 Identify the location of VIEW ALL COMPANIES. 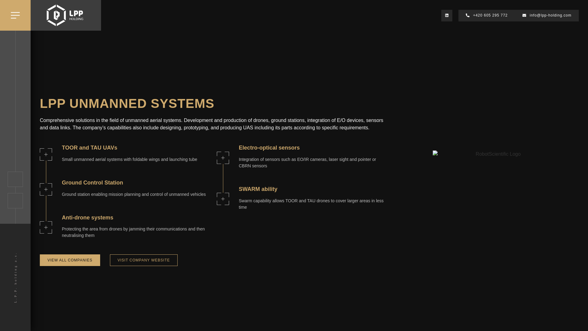
(70, 260).